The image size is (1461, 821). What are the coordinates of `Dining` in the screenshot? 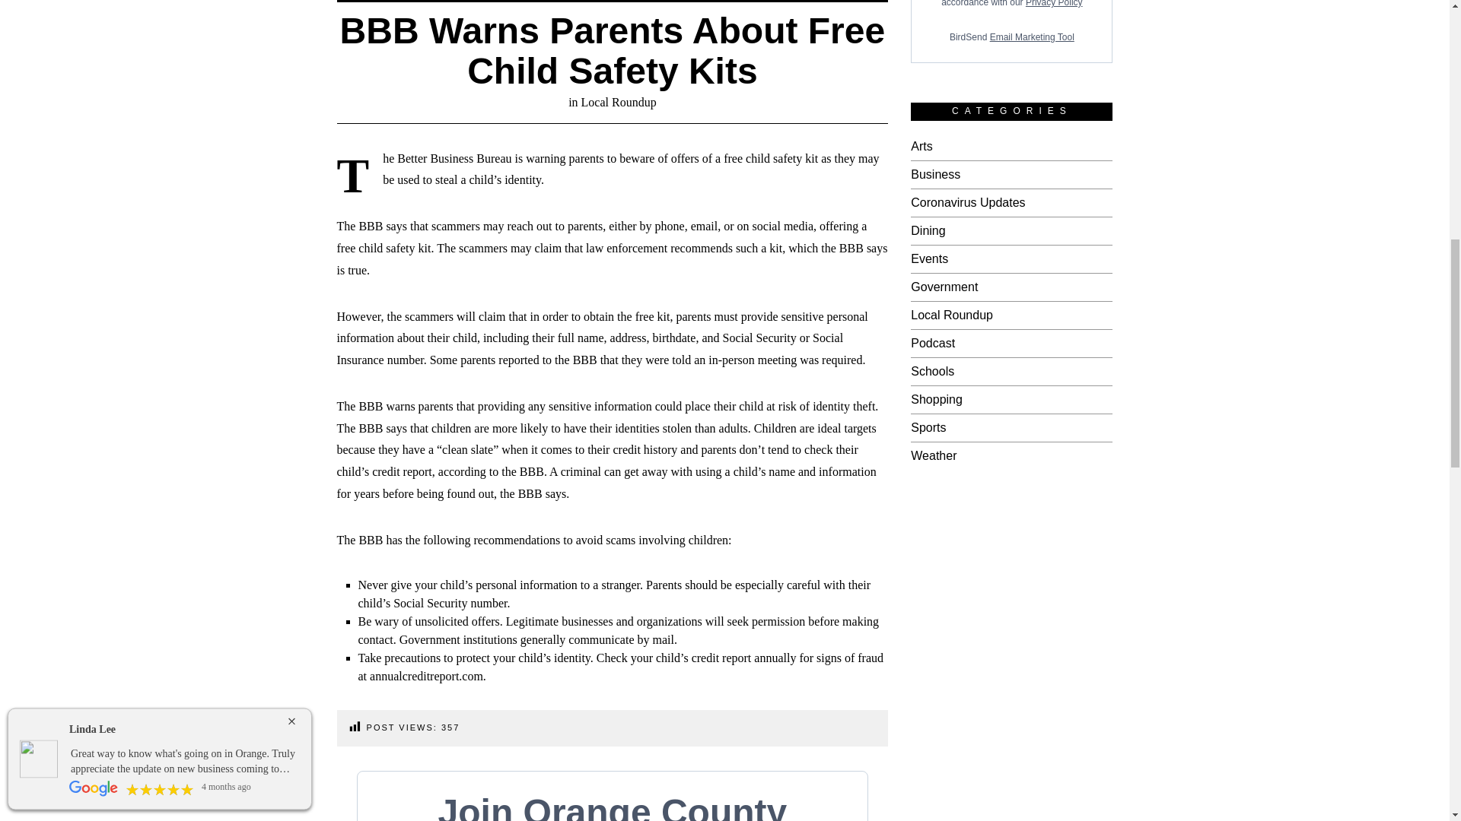 It's located at (928, 230).